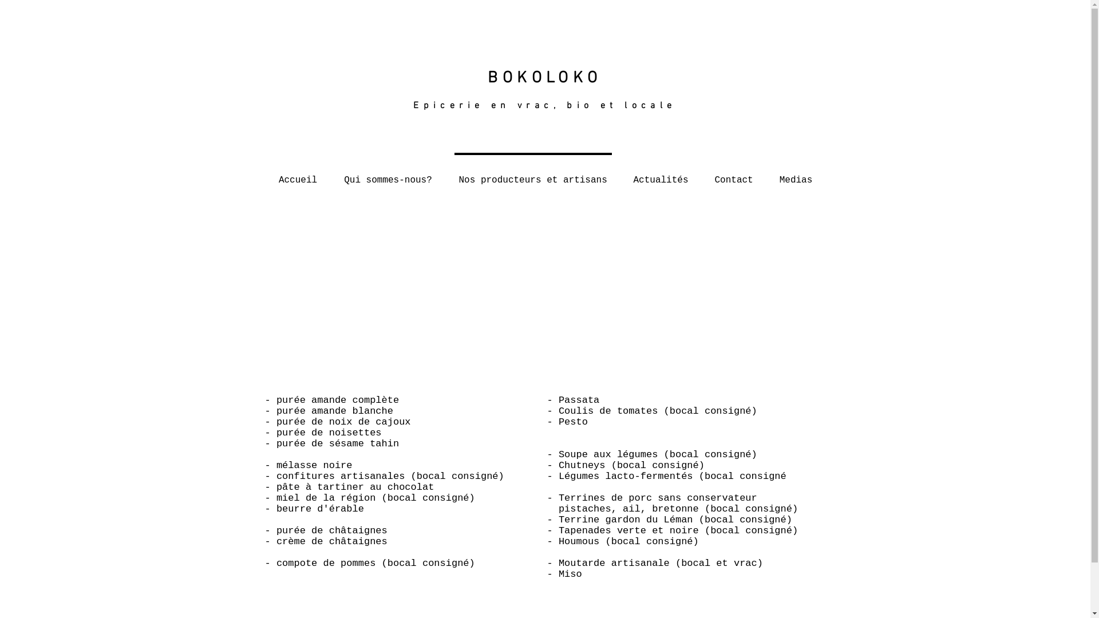  What do you see at coordinates (388, 175) in the screenshot?
I see `Qui sommes-nous?` at bounding box center [388, 175].